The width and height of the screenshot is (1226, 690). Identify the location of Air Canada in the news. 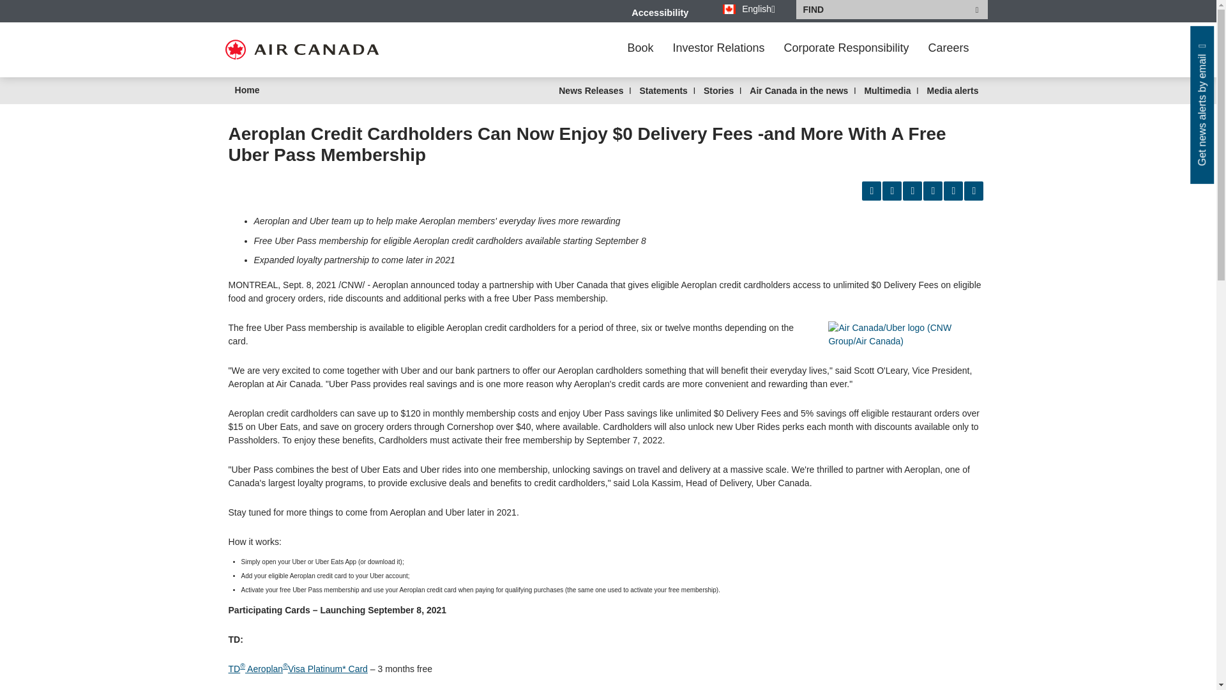
(798, 91).